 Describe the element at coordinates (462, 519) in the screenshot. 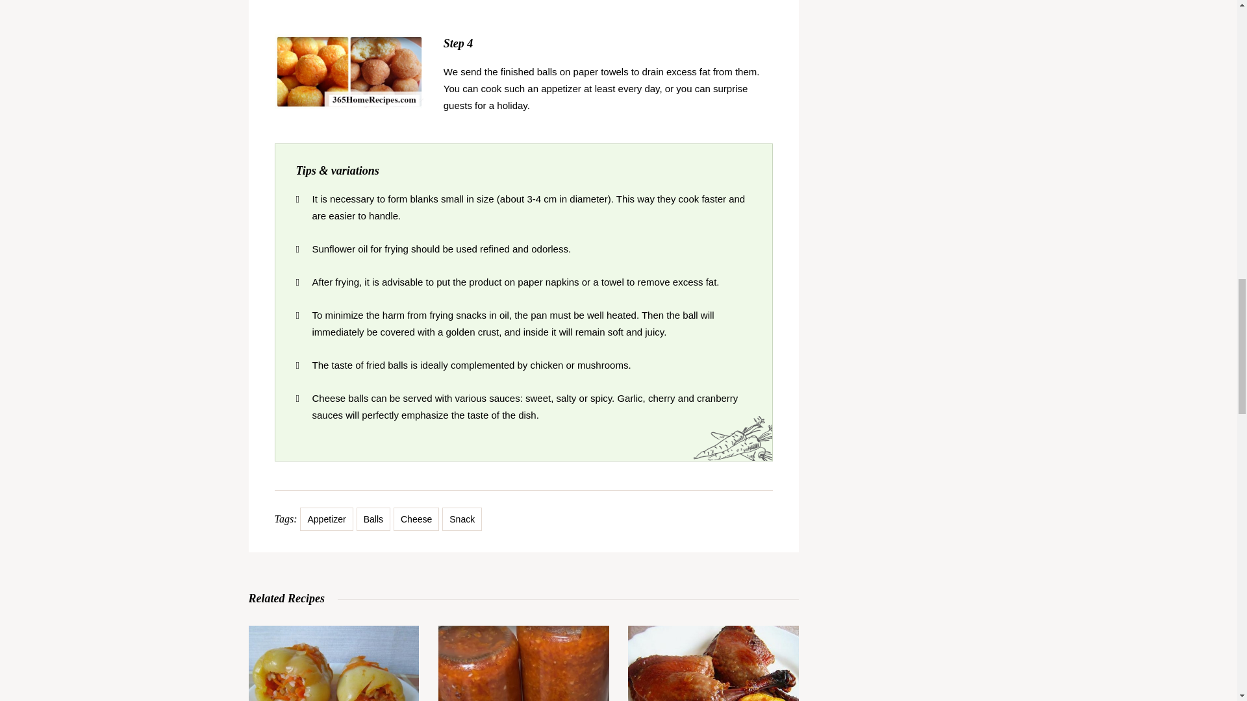

I see `Snack` at that location.